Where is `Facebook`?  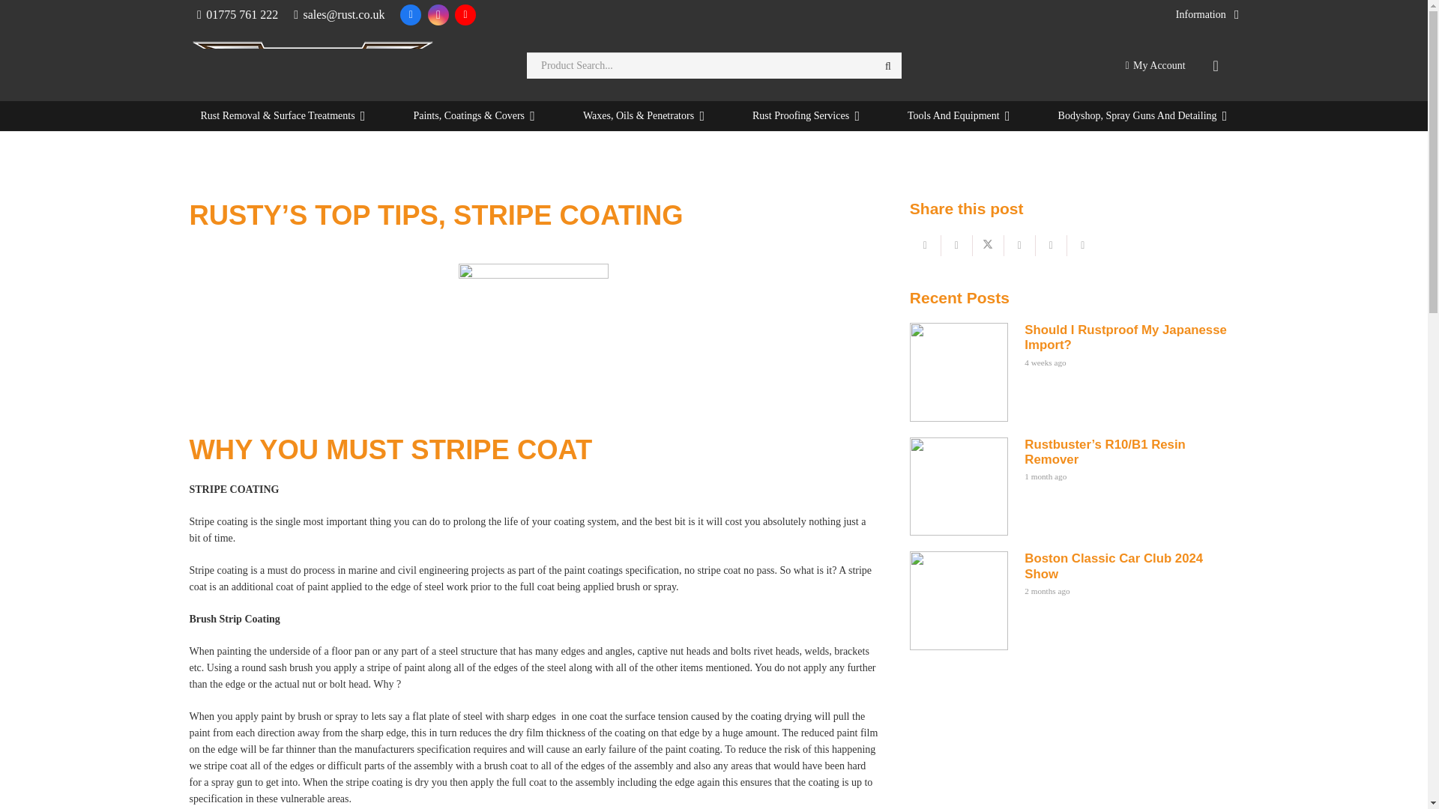 Facebook is located at coordinates (411, 15).